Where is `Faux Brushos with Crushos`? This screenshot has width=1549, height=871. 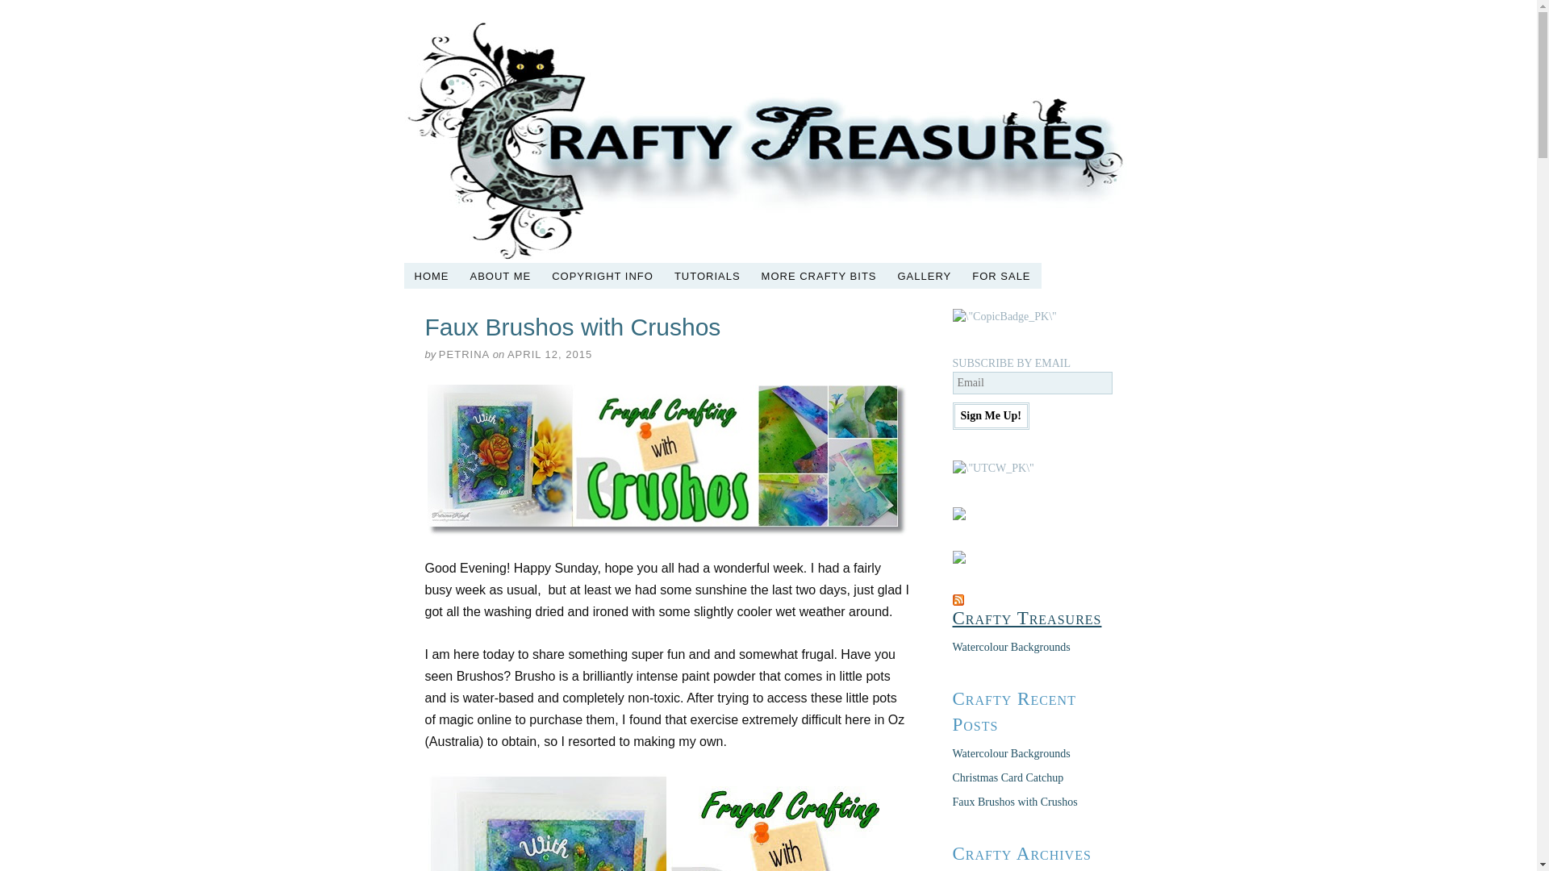 Faux Brushos with Crushos is located at coordinates (1015, 802).